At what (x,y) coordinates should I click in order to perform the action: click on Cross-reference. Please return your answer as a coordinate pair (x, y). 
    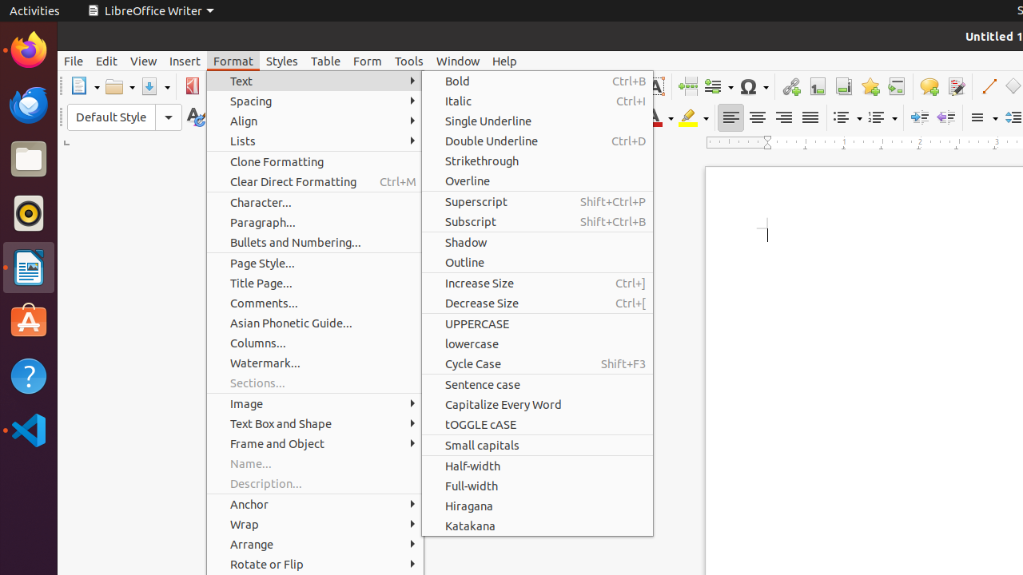
    Looking at the image, I should click on (897, 86).